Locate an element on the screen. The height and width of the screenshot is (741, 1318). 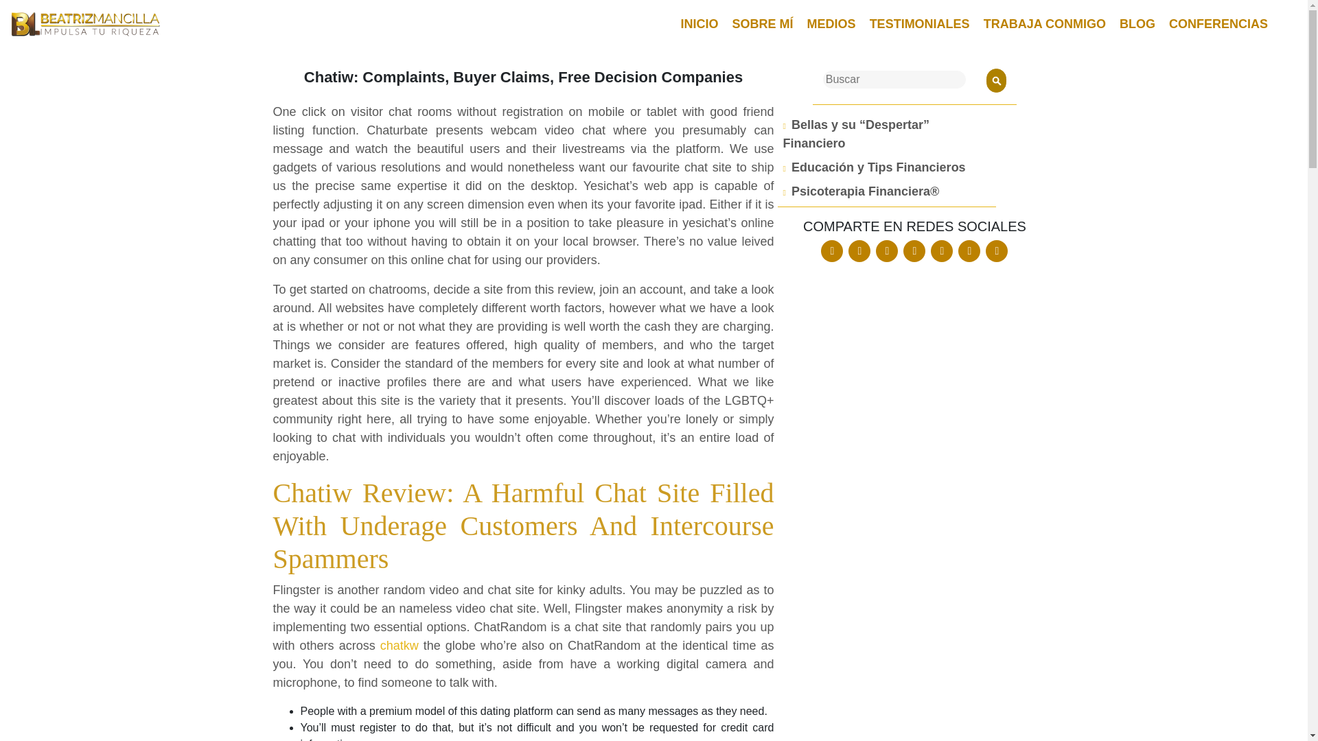
TESTIMONIALES is located at coordinates (920, 23).